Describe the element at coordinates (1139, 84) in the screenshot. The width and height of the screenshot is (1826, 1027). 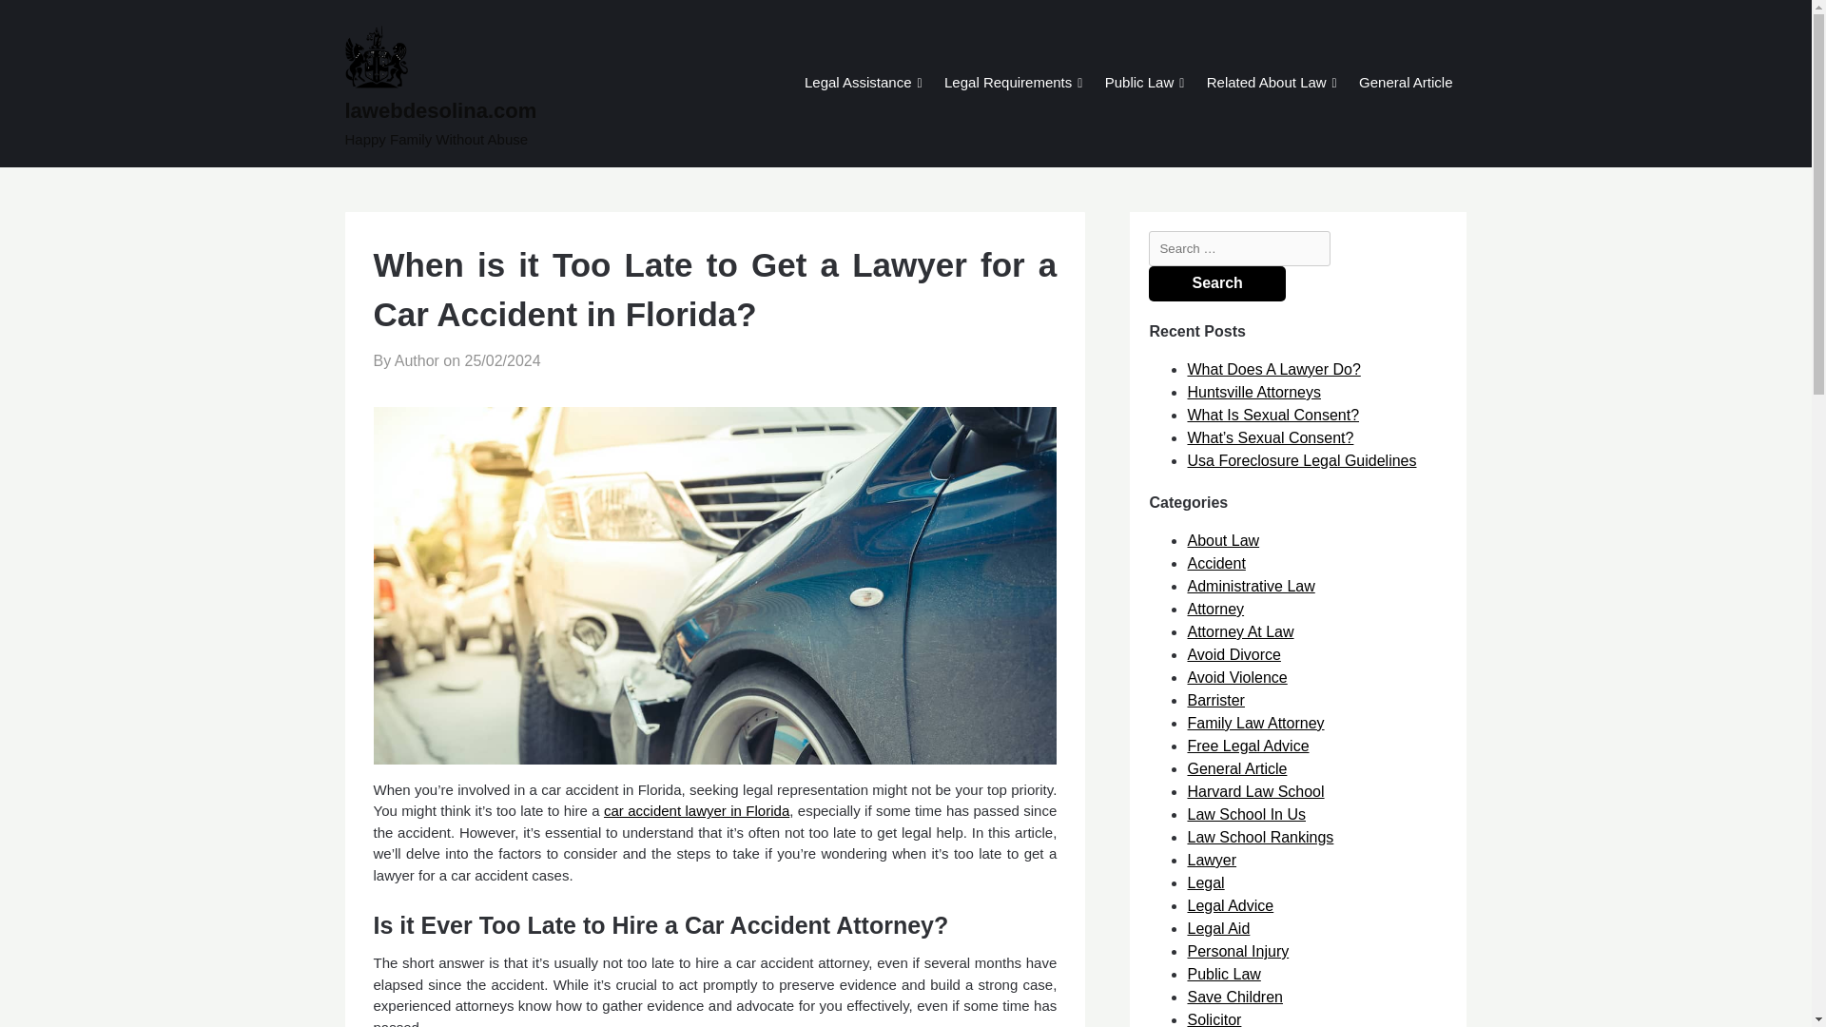
I see `Public Law` at that location.